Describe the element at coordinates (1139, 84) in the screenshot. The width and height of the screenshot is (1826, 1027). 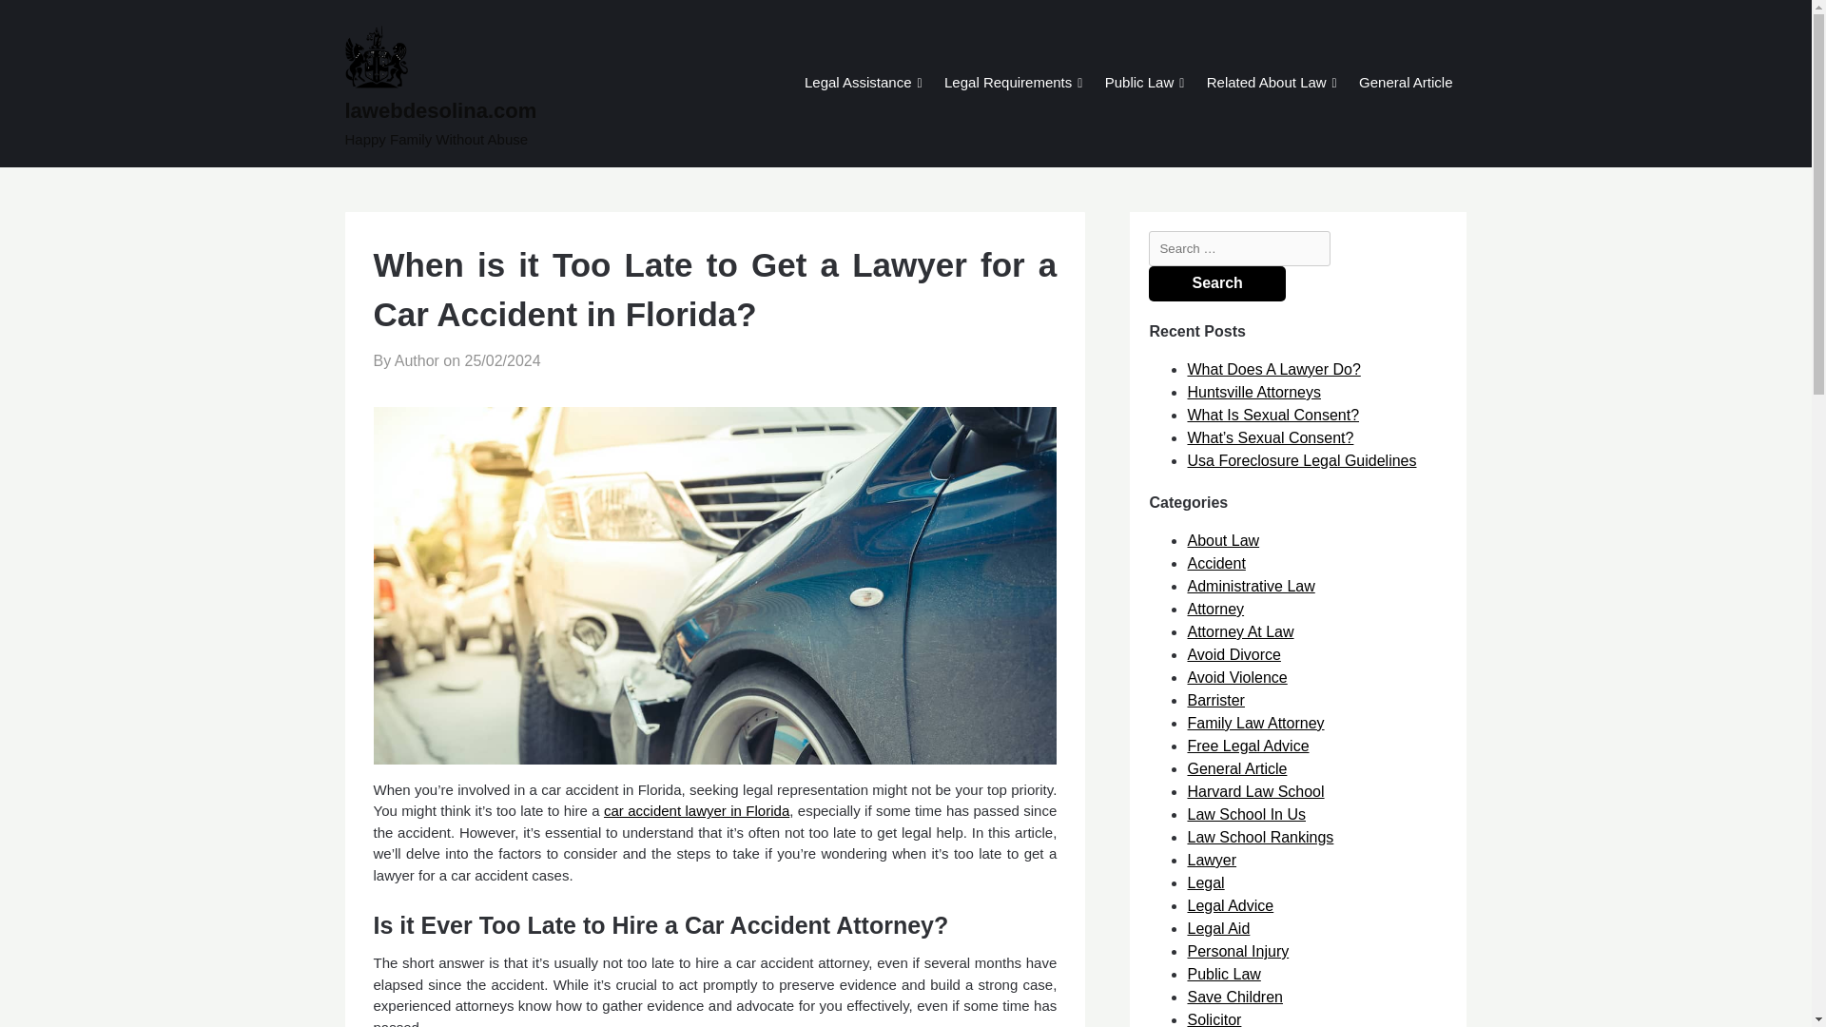
I see `Public Law` at that location.